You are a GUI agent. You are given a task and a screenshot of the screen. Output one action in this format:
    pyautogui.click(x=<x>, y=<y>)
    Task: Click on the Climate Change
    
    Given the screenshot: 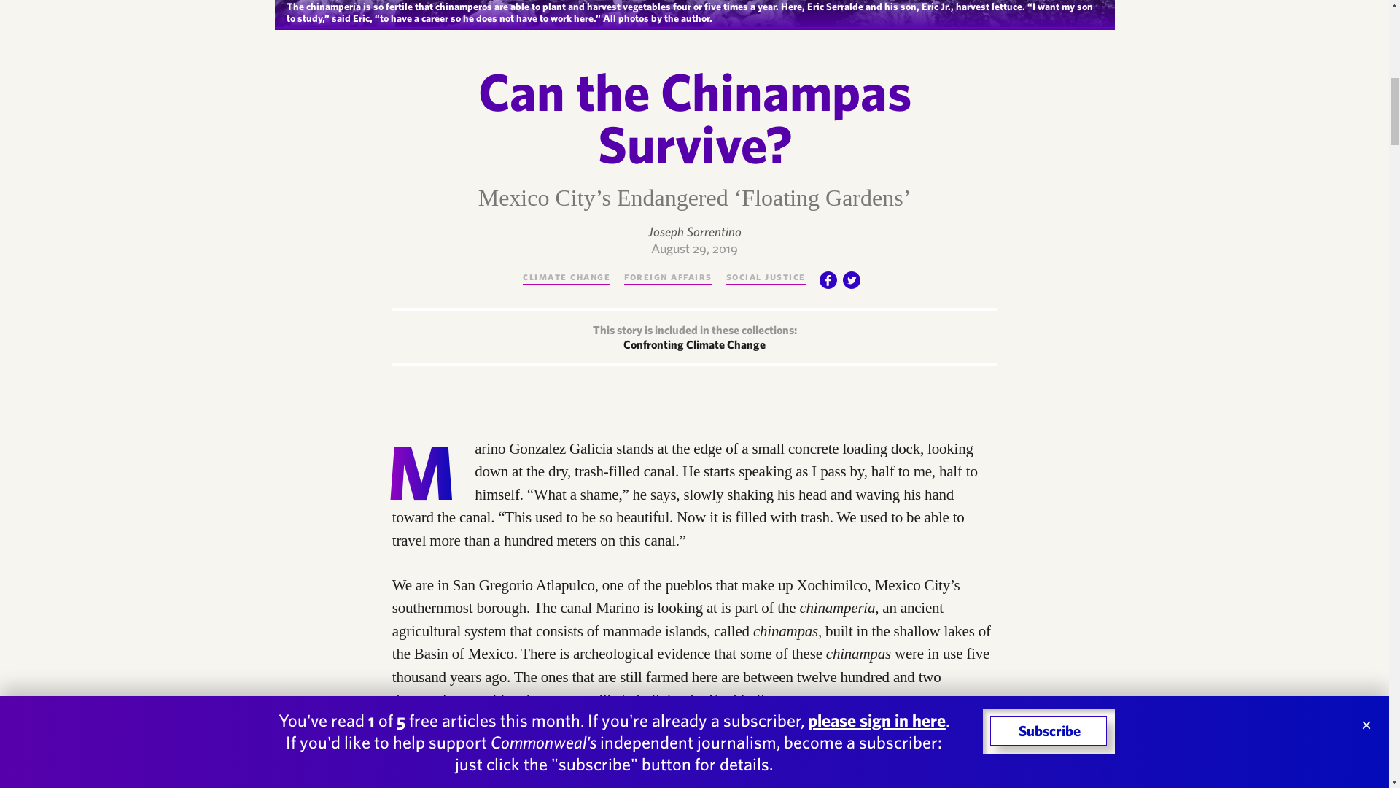 What is the action you would take?
    pyautogui.click(x=566, y=276)
    